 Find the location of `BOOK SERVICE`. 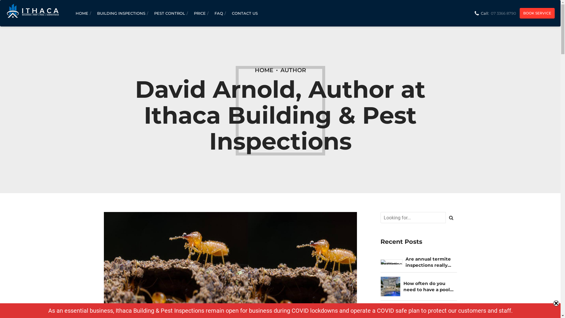

BOOK SERVICE is located at coordinates (537, 13).